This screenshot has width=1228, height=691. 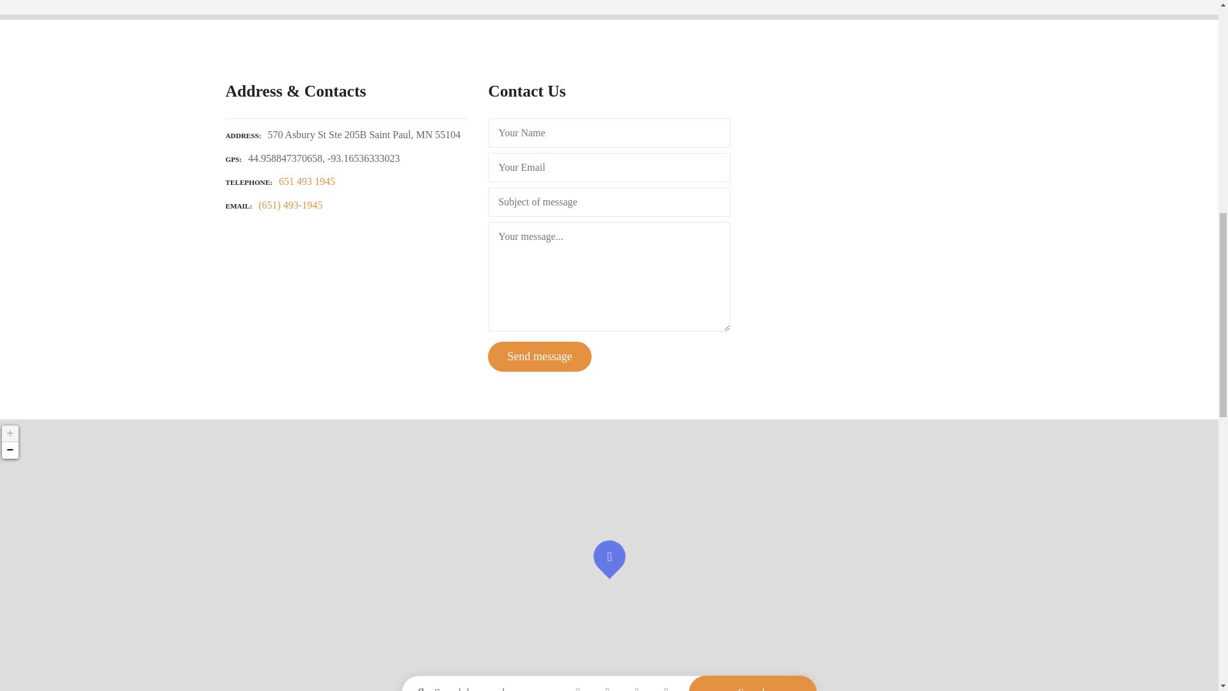 What do you see at coordinates (539, 356) in the screenshot?
I see `Send message` at bounding box center [539, 356].